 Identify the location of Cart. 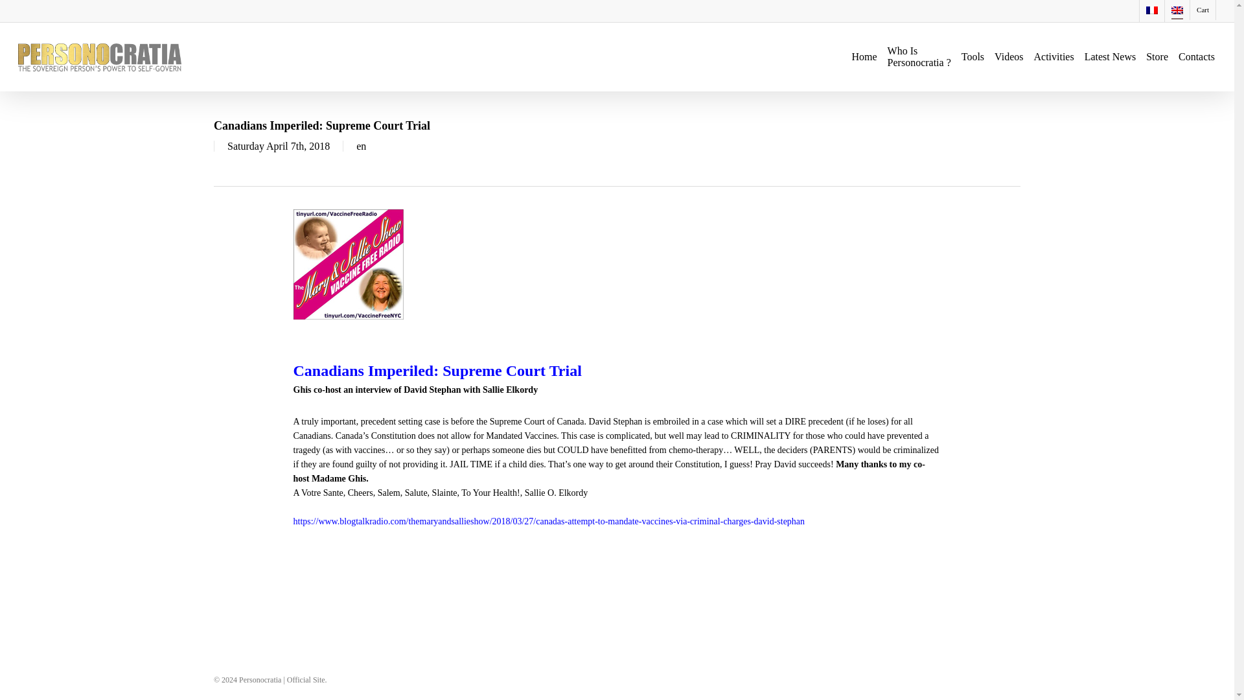
(1196, 57).